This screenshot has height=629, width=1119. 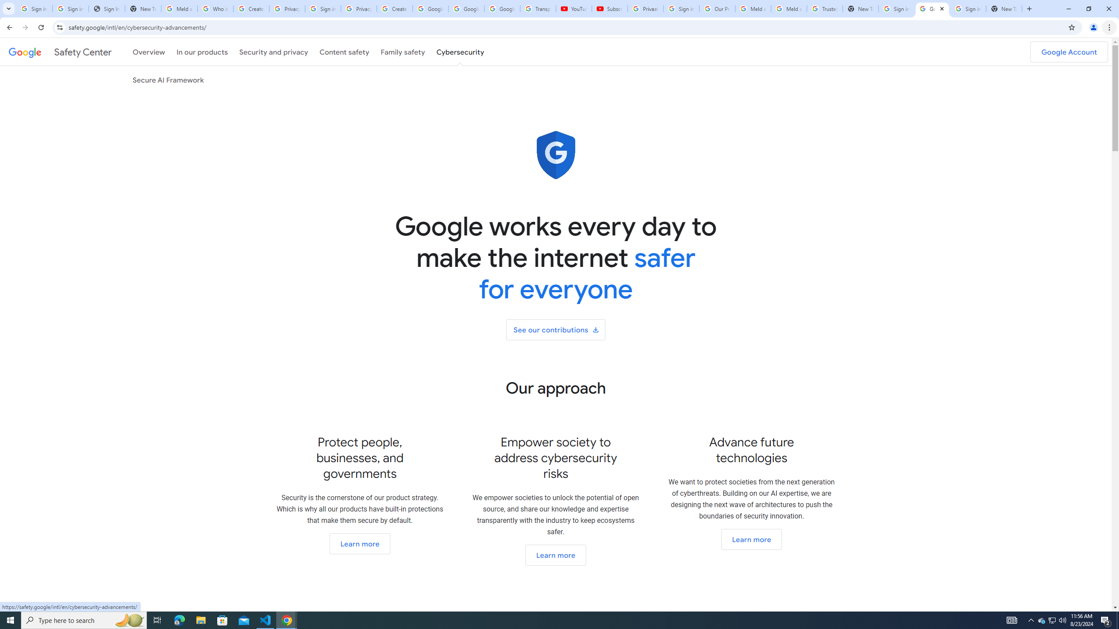 What do you see at coordinates (70, 9) in the screenshot?
I see `Sign in - Google Accounts` at bounding box center [70, 9].